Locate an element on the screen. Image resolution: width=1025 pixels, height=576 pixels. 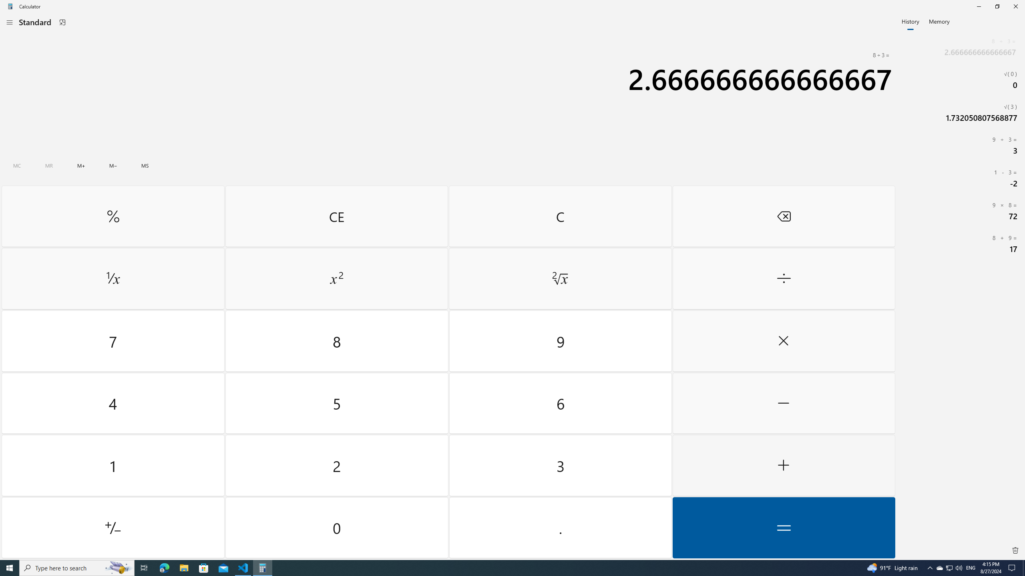
Equals is located at coordinates (783, 527).